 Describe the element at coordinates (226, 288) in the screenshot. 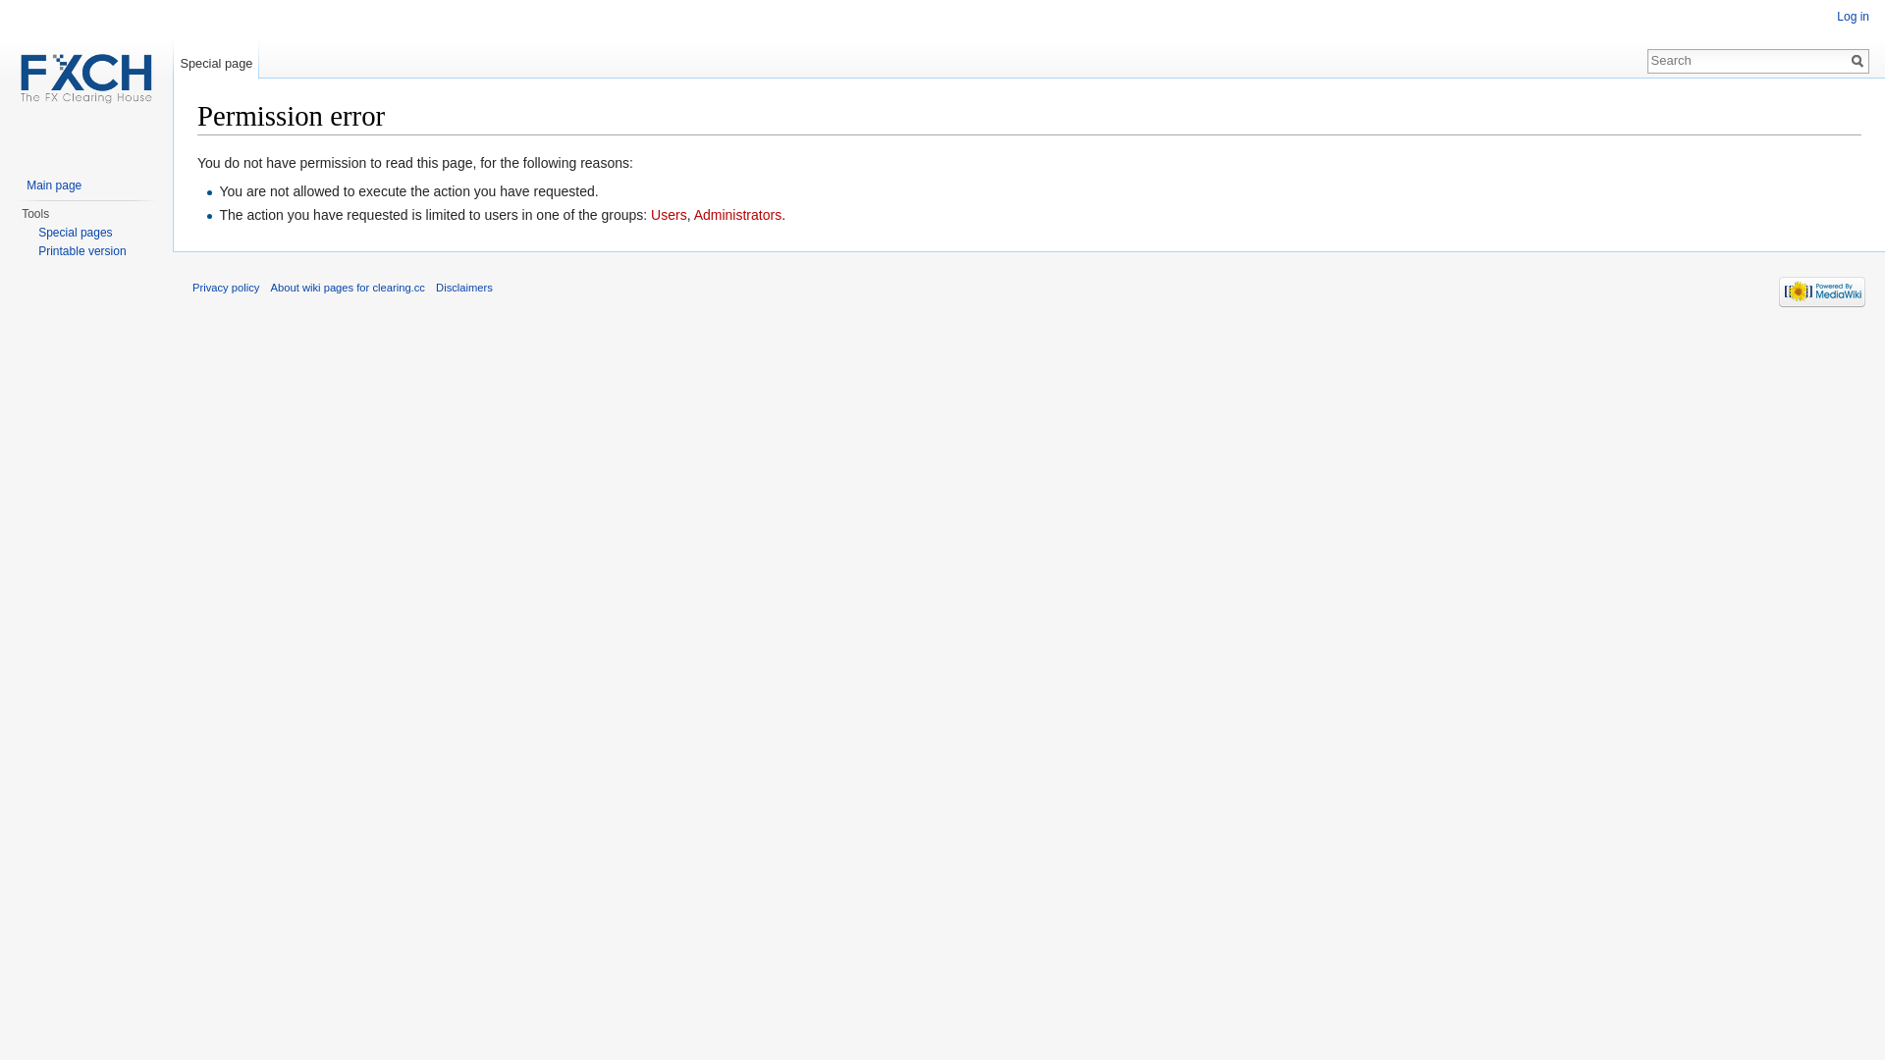

I see `Privacy policy` at that location.